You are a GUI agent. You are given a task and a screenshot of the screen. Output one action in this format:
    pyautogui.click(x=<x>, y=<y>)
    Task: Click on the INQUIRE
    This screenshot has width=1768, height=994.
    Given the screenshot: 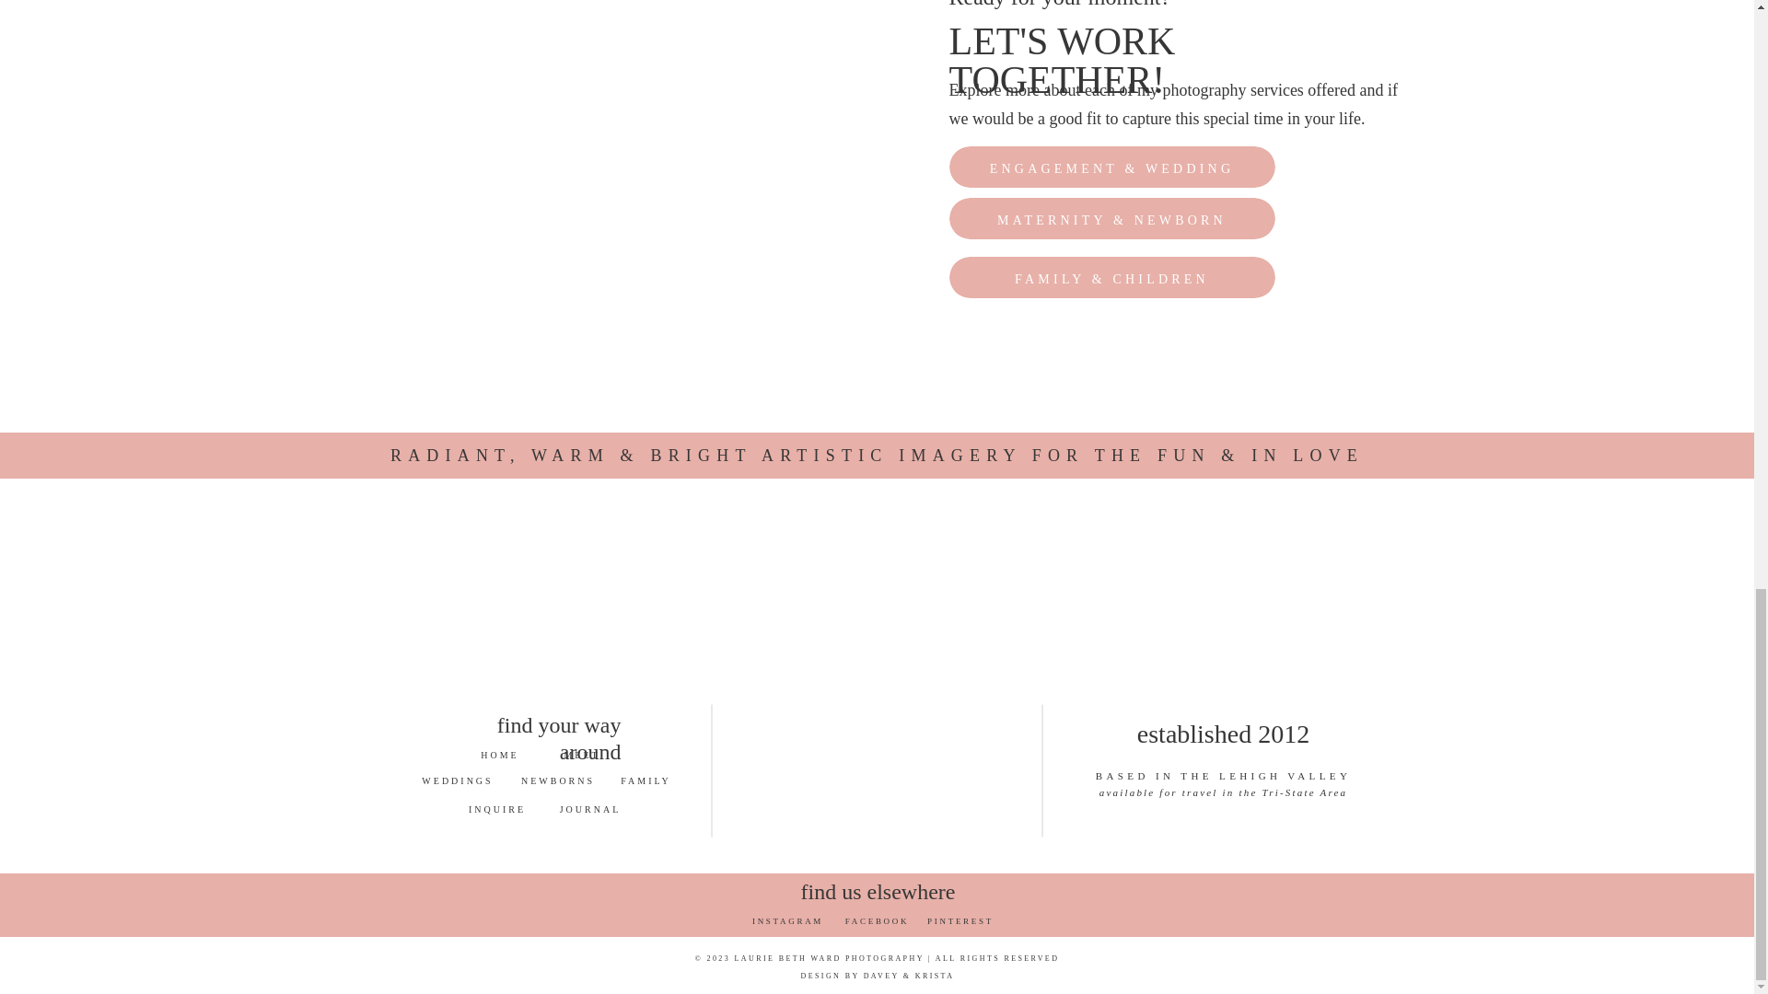 What is the action you would take?
    pyautogui.click(x=497, y=808)
    